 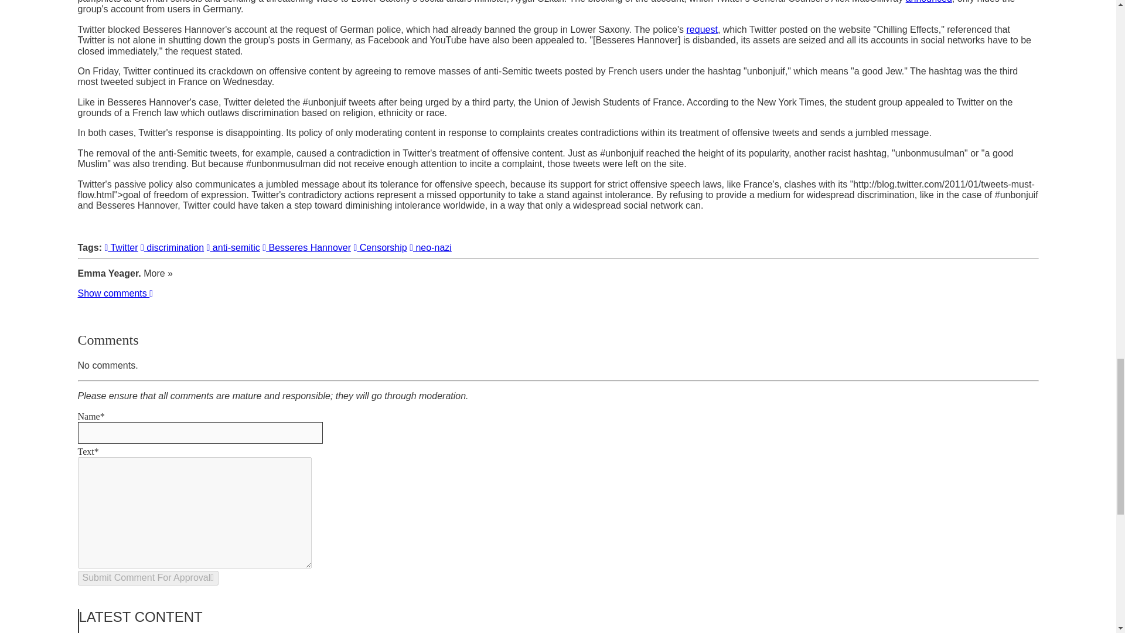 What do you see at coordinates (115, 293) in the screenshot?
I see `Show comments` at bounding box center [115, 293].